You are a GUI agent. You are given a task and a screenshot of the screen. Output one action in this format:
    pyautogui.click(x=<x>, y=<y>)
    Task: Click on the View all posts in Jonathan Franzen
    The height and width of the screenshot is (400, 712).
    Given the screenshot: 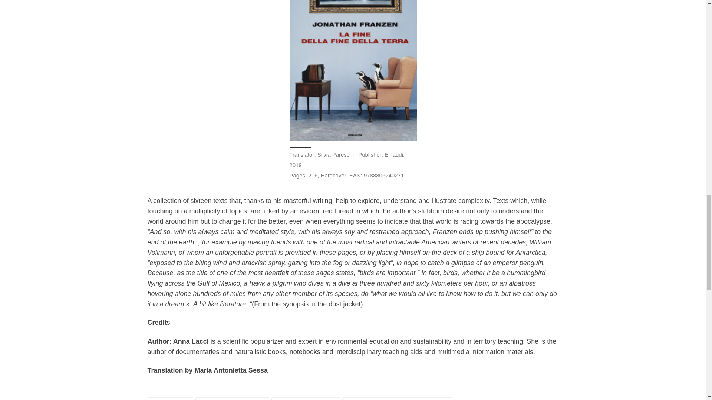 What is the action you would take?
    pyautogui.click(x=306, y=399)
    